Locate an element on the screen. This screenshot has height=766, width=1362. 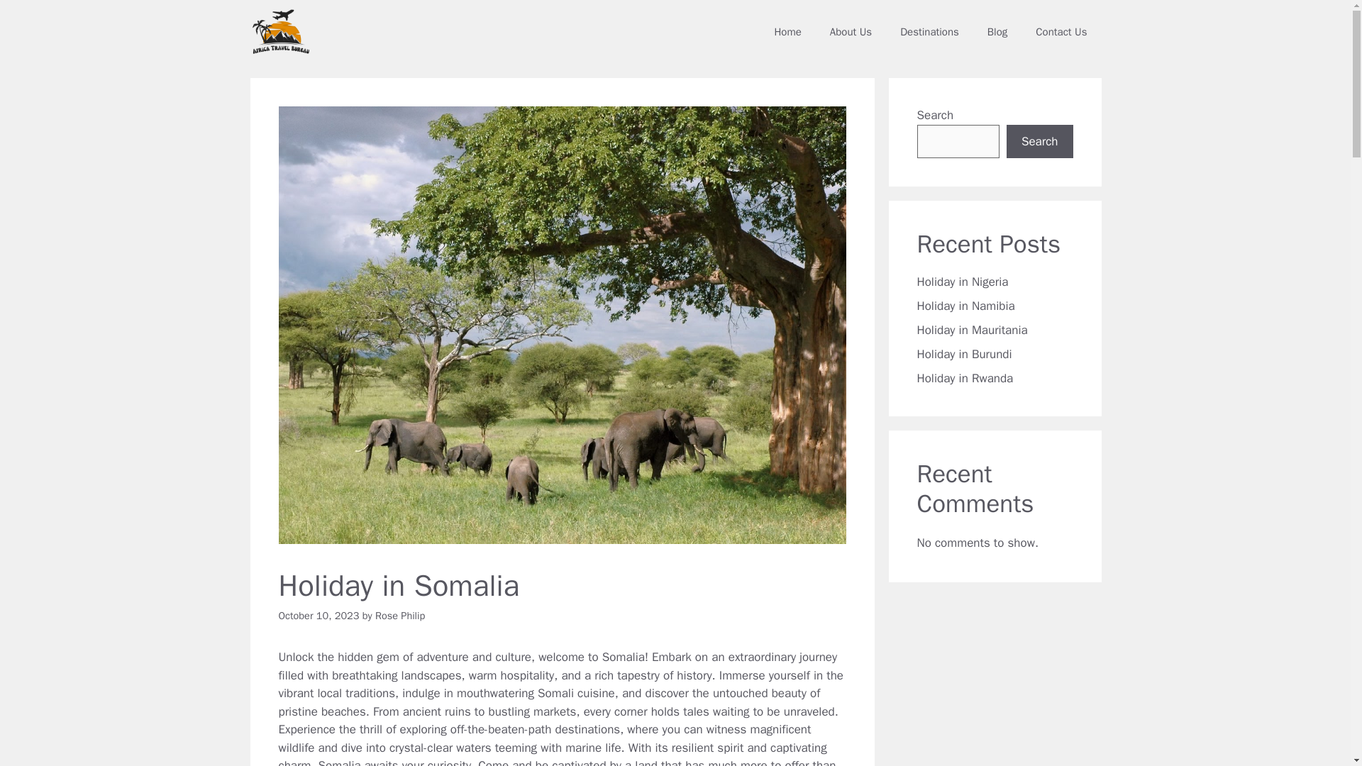
View all posts by Rose Philip is located at coordinates (400, 615).